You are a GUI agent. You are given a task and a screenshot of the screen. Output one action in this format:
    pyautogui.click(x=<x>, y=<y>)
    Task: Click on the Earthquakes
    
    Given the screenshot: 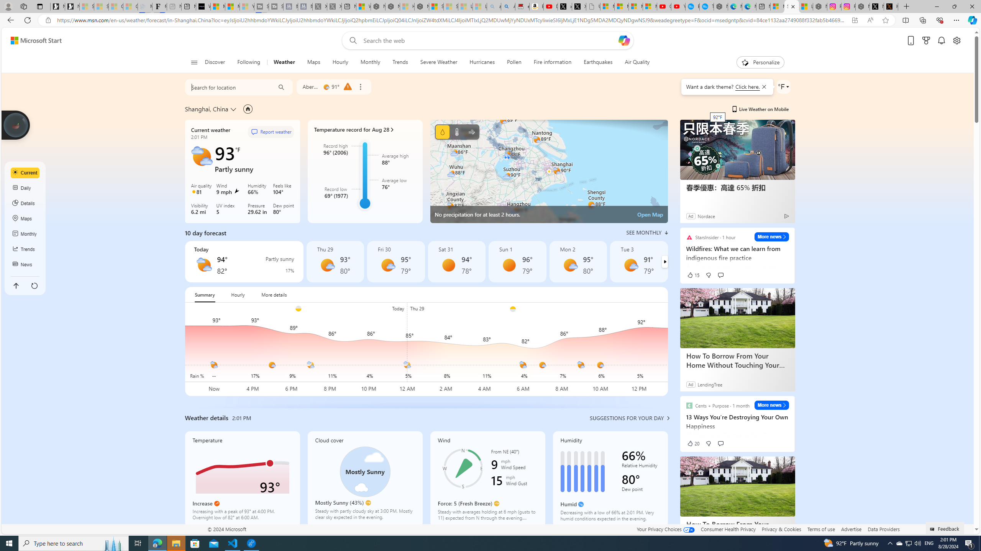 What is the action you would take?
    pyautogui.click(x=598, y=62)
    